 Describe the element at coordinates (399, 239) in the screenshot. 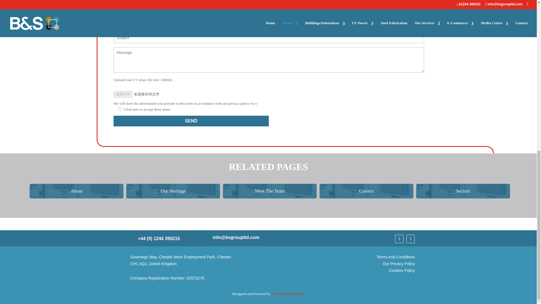

I see `Follow on X` at that location.